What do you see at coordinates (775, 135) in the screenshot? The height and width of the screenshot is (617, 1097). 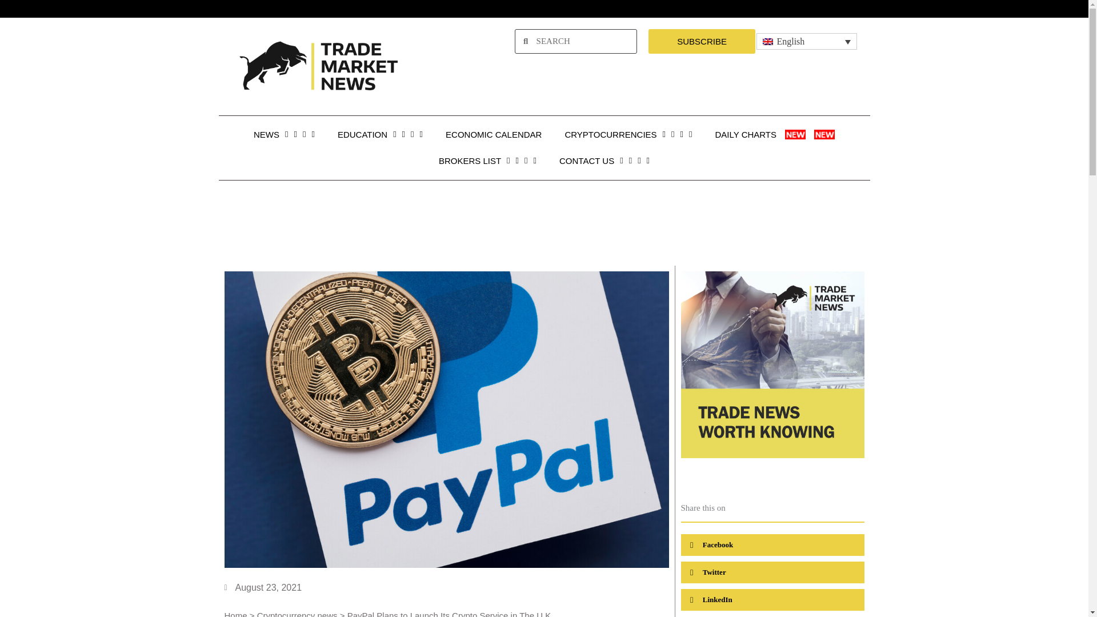 I see `DAILY CHARTS` at bounding box center [775, 135].